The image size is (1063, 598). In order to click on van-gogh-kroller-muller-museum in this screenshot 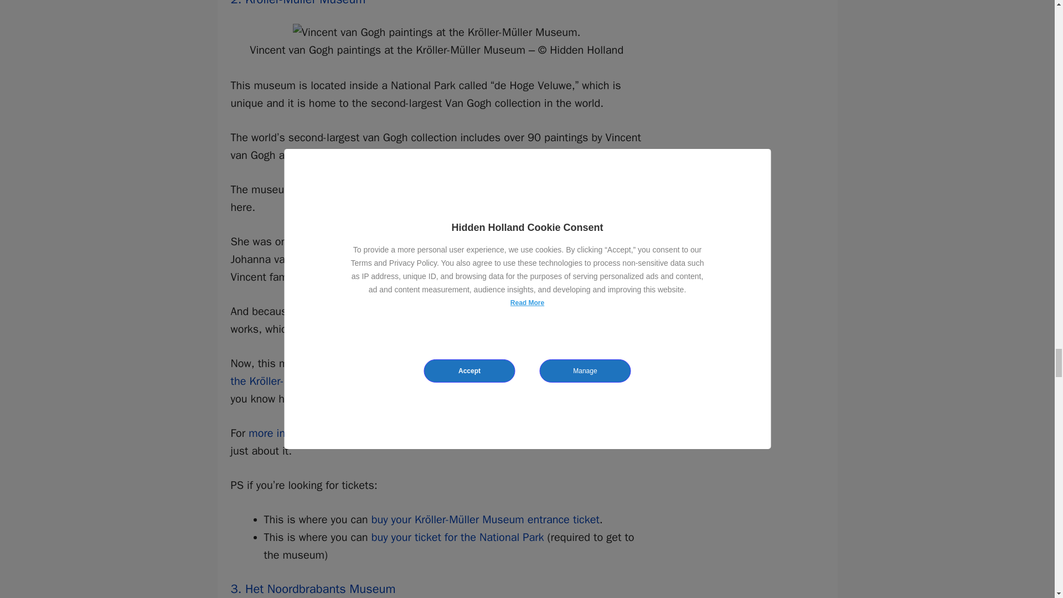, I will do `click(436, 32)`.